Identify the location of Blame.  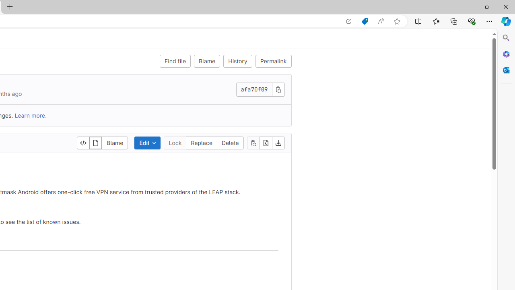
(115, 143).